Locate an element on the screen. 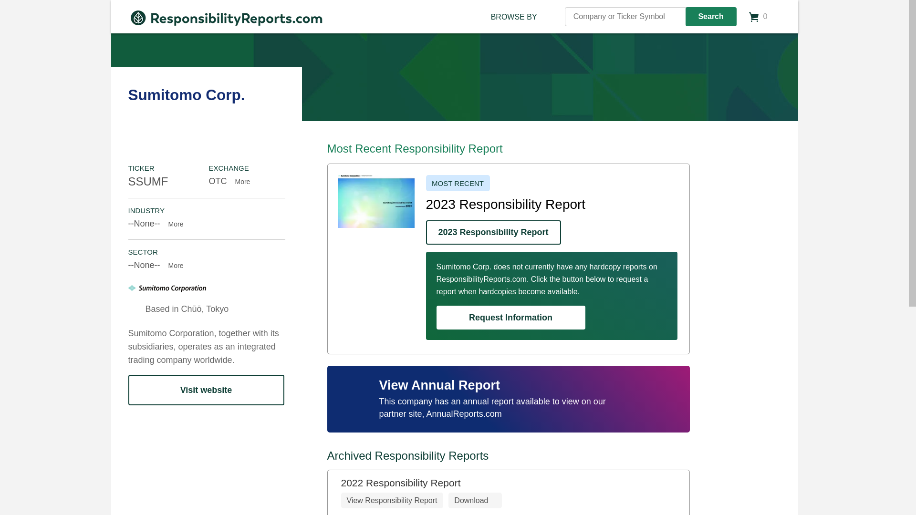 This screenshot has width=916, height=515. More is located at coordinates (178, 265).